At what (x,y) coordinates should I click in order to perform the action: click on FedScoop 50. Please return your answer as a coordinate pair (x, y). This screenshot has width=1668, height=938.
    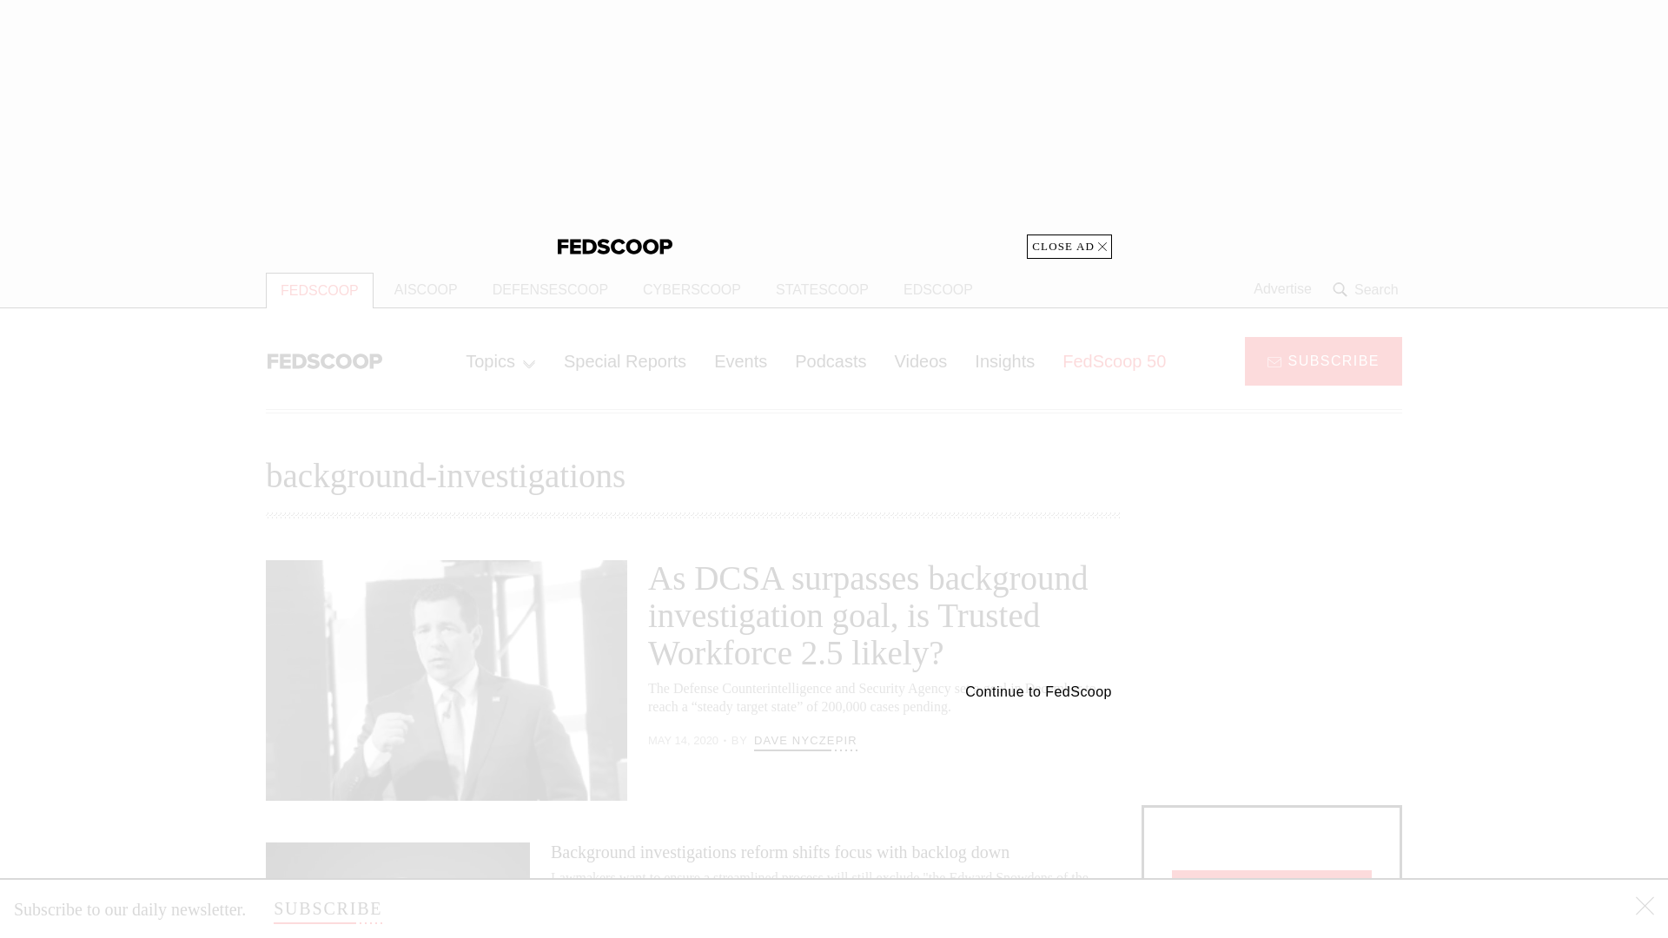
    Looking at the image, I should click on (1114, 360).